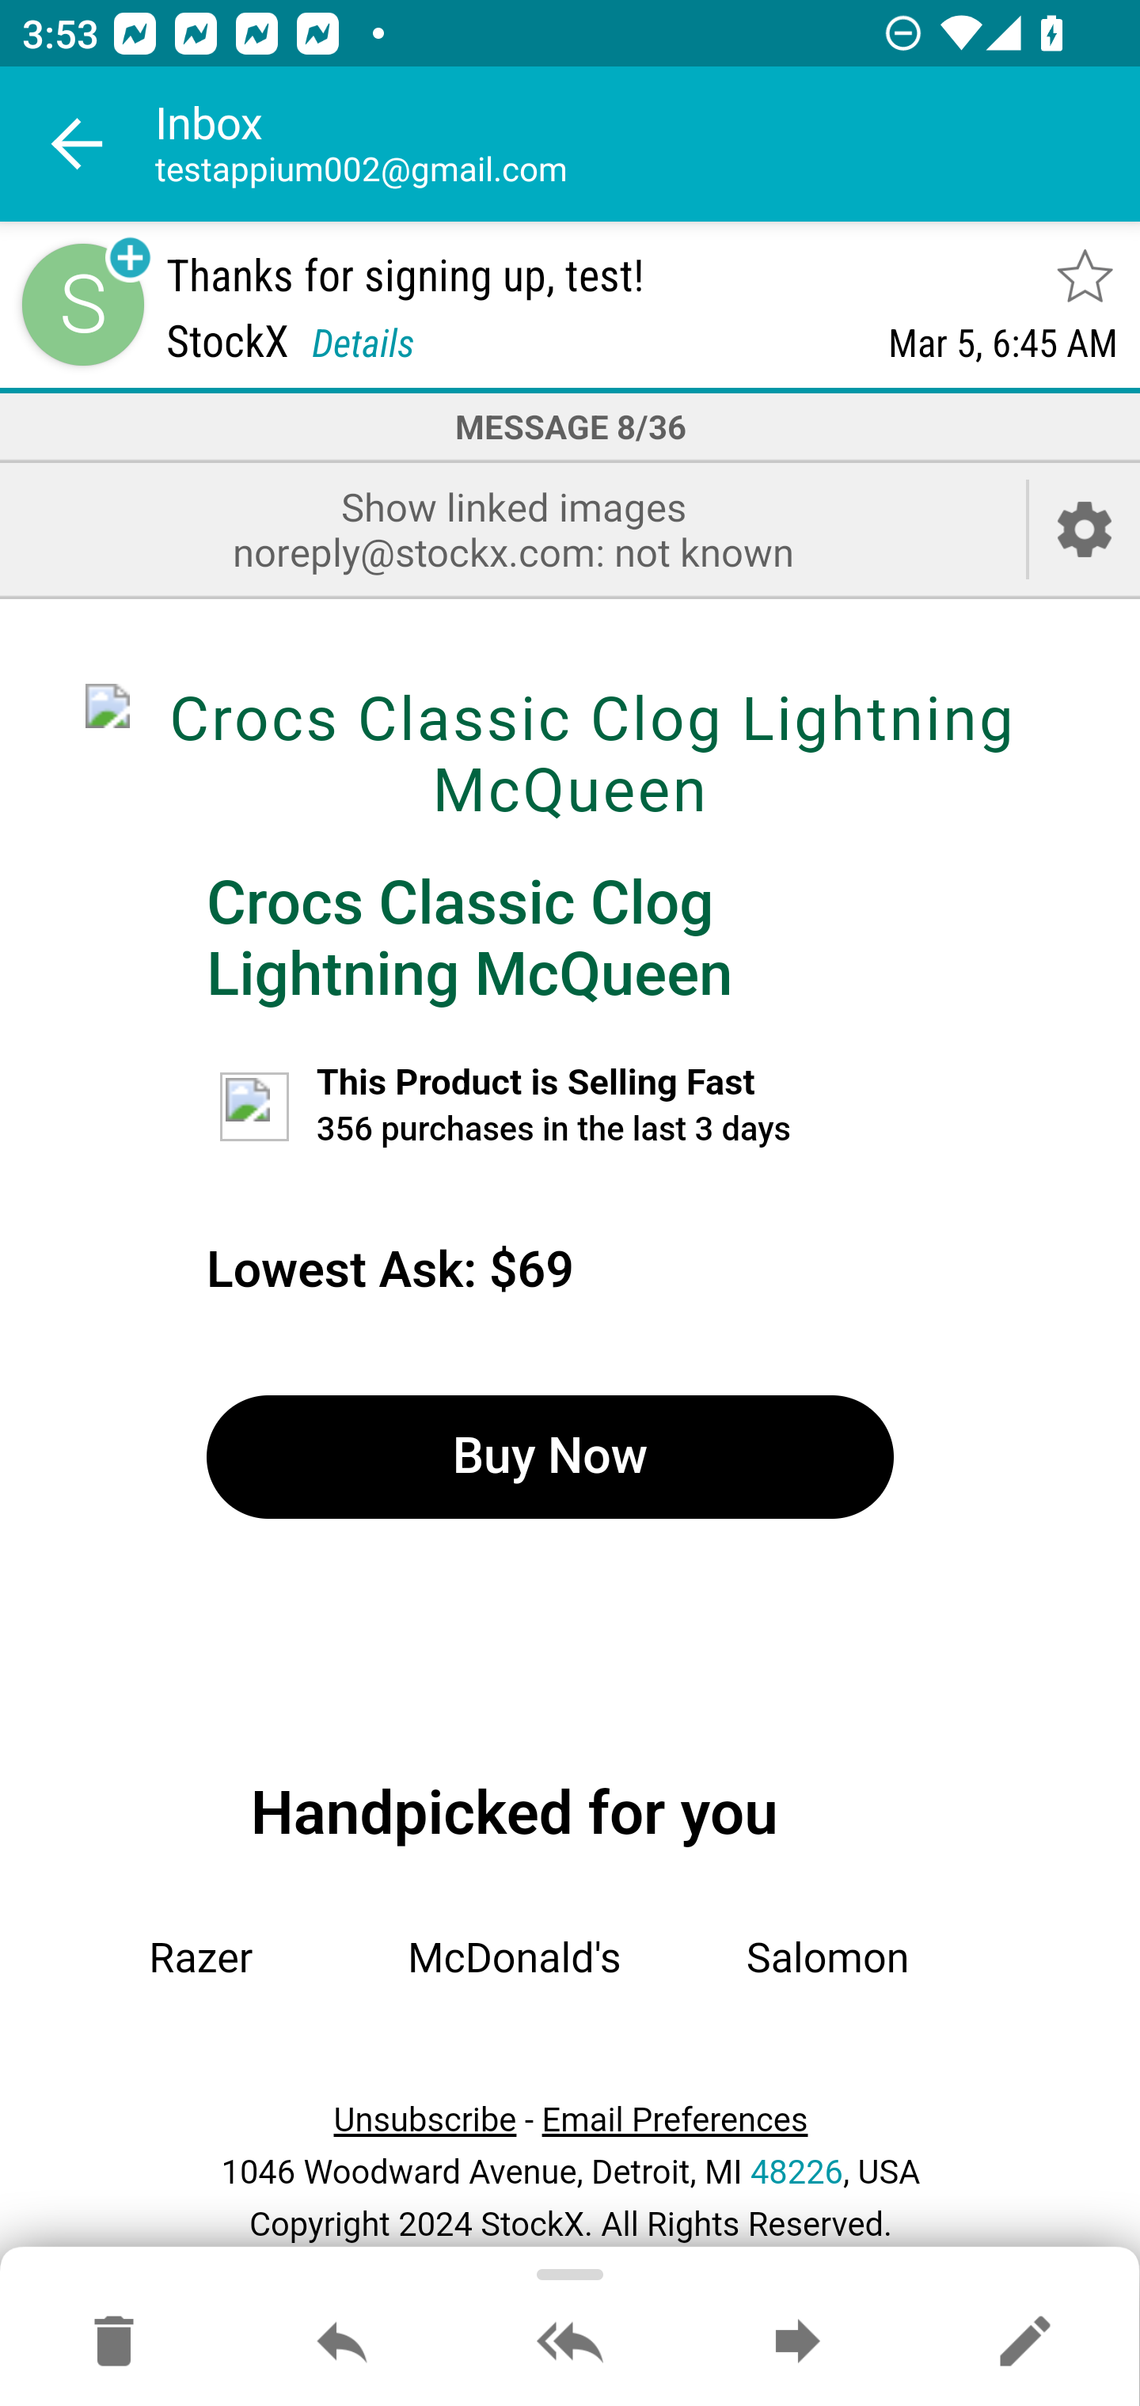 The image size is (1140, 2406). I want to click on Unsubscribe, so click(424, 2120).